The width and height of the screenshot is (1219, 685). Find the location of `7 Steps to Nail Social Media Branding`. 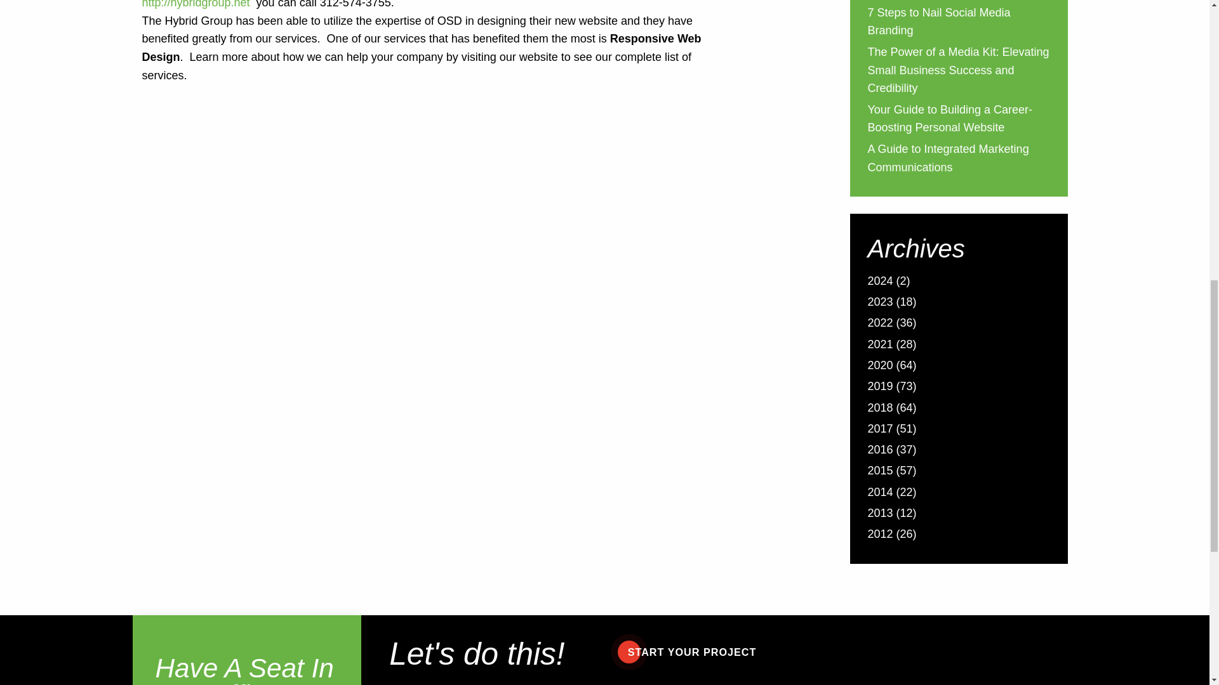

7 Steps to Nail Social Media Branding is located at coordinates (938, 23).